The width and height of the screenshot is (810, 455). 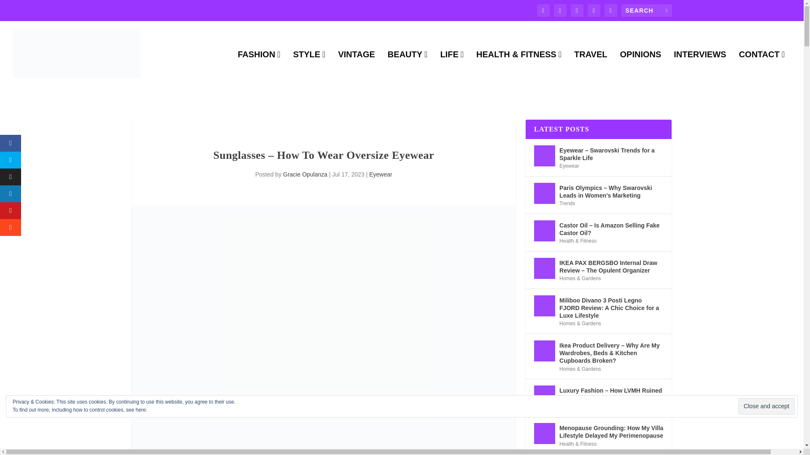 What do you see at coordinates (356, 68) in the screenshot?
I see `VINTAGE` at bounding box center [356, 68].